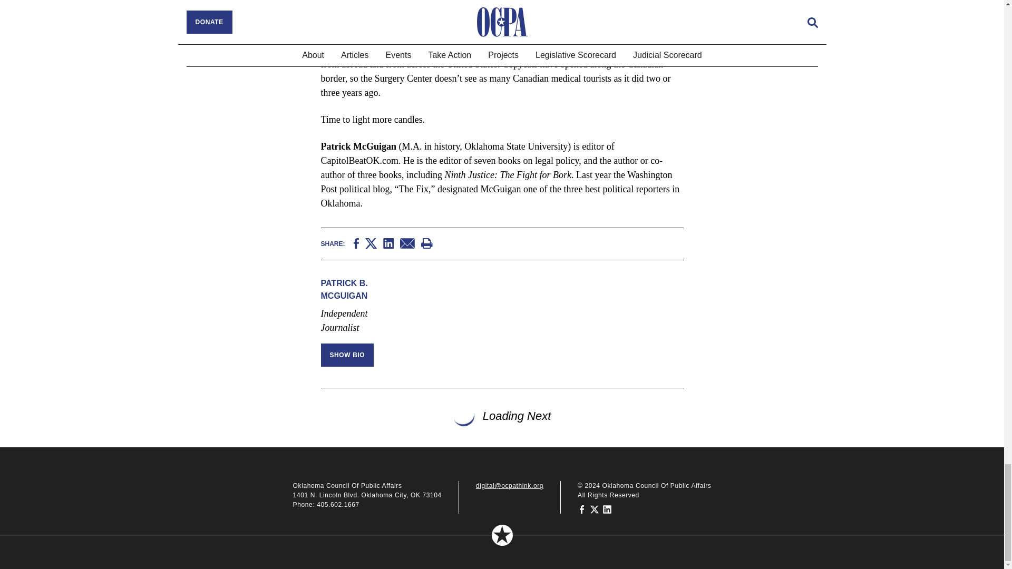 The width and height of the screenshot is (1012, 569). I want to click on Facebook Logo, so click(582, 509).